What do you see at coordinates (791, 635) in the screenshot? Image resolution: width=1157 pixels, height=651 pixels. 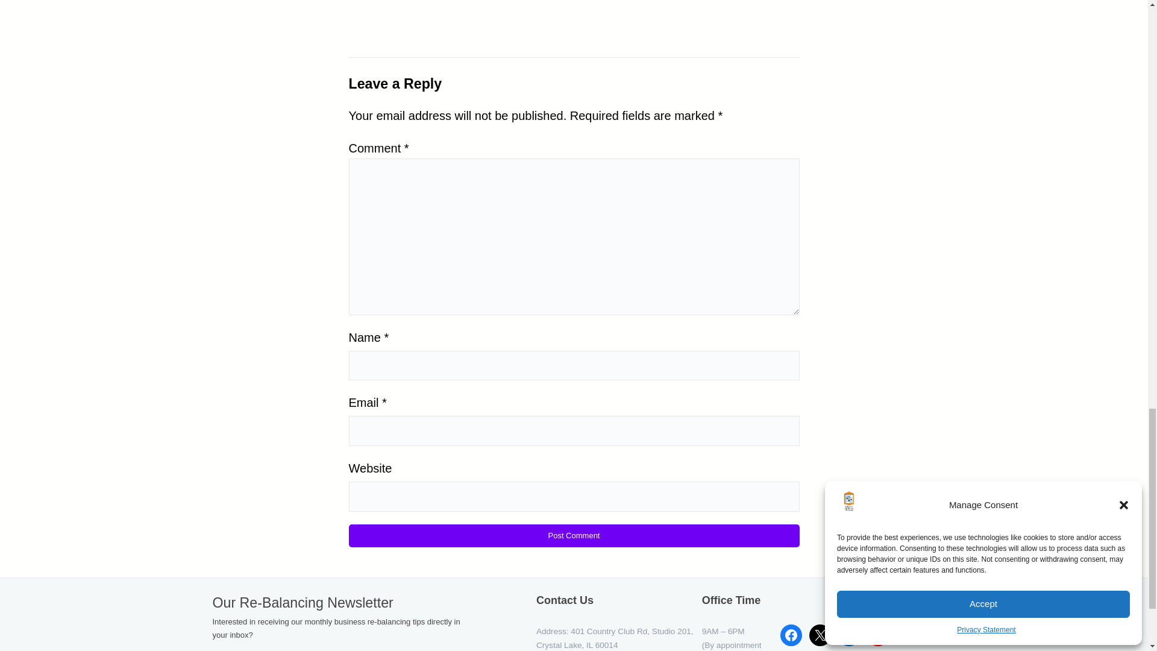 I see `Facebook` at bounding box center [791, 635].